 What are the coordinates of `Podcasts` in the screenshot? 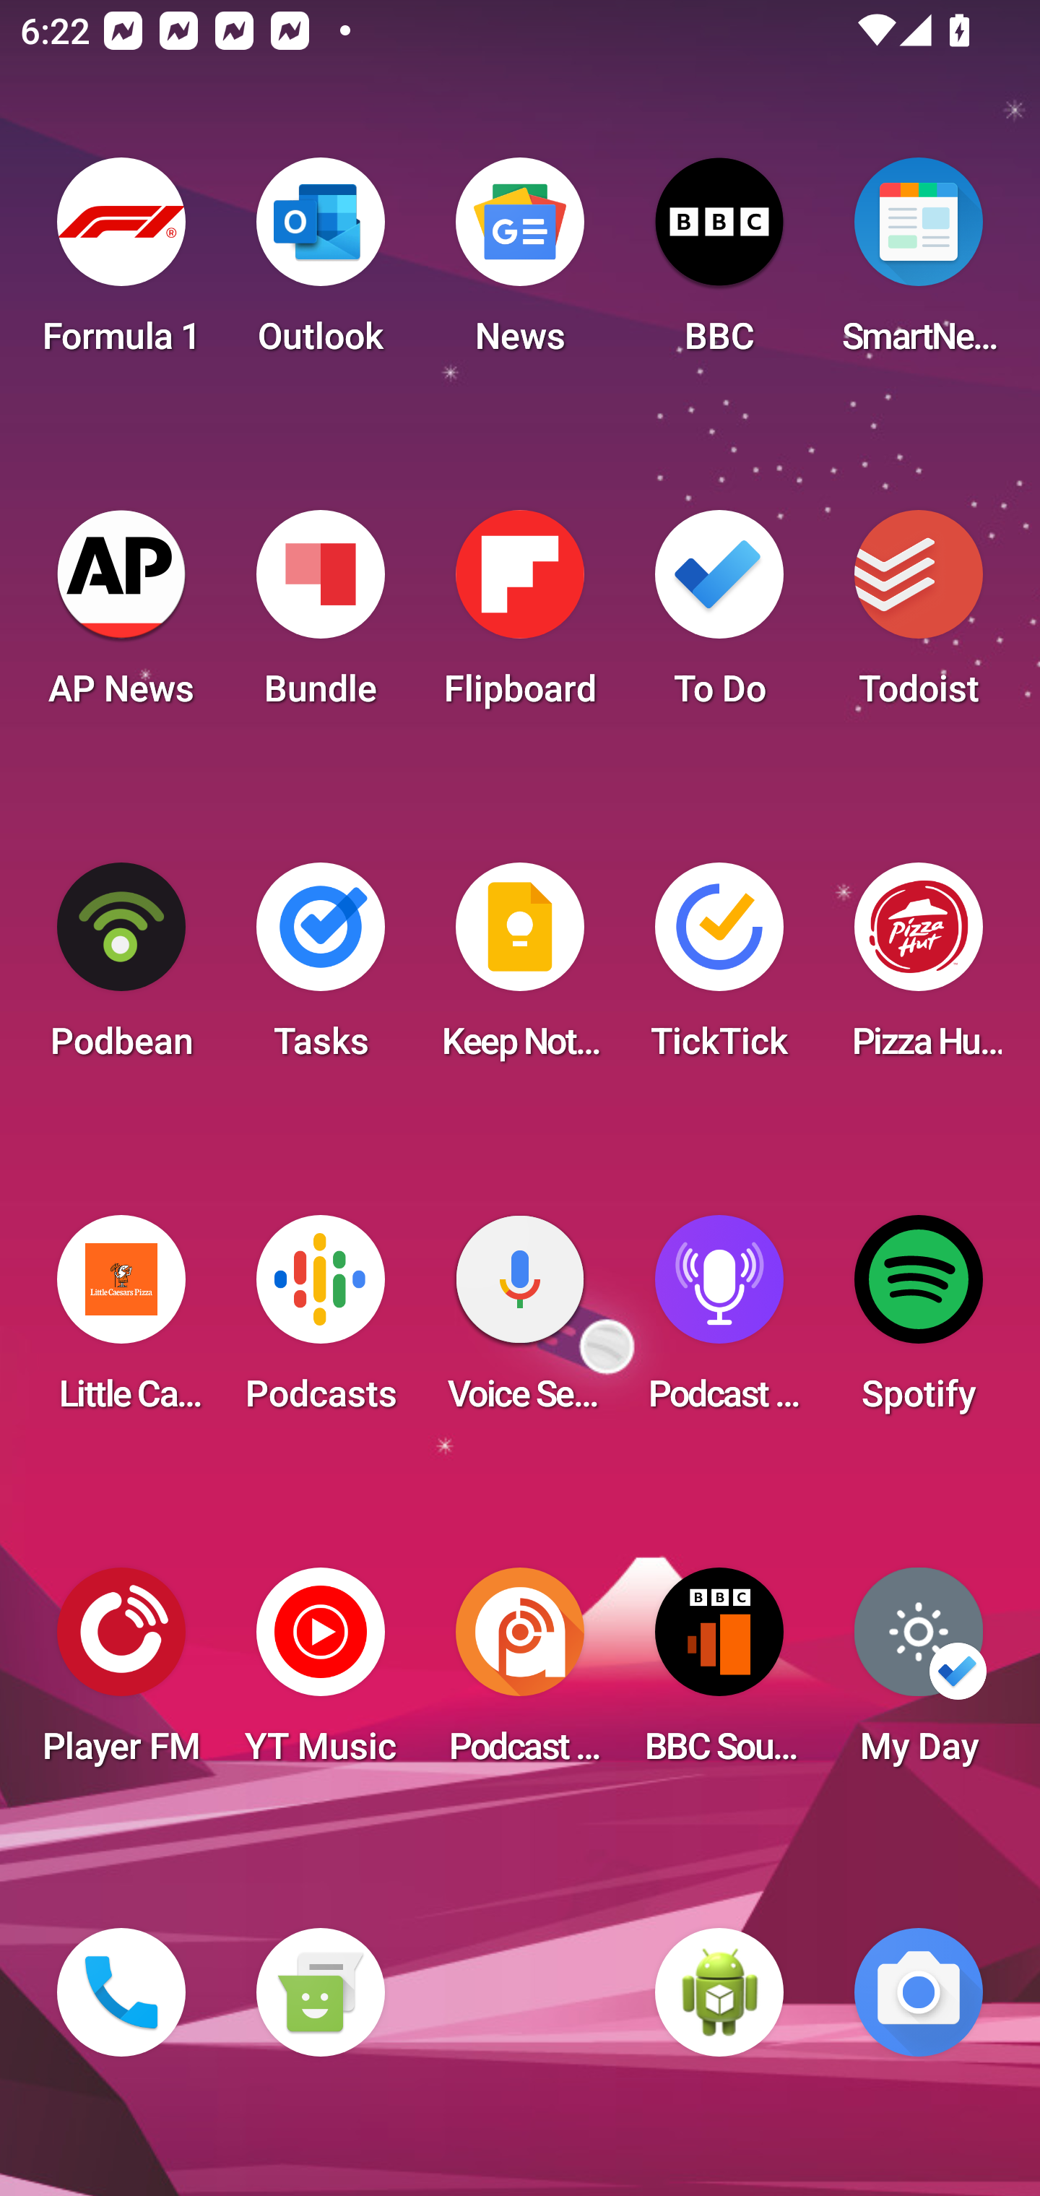 It's located at (320, 1322).